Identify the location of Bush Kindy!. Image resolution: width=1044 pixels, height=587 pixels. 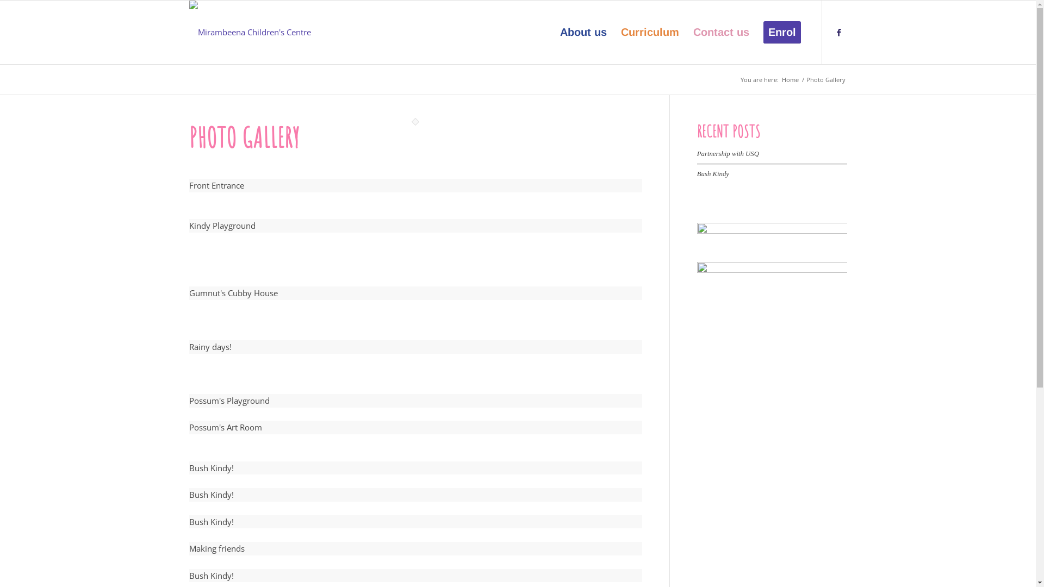
(415, 569).